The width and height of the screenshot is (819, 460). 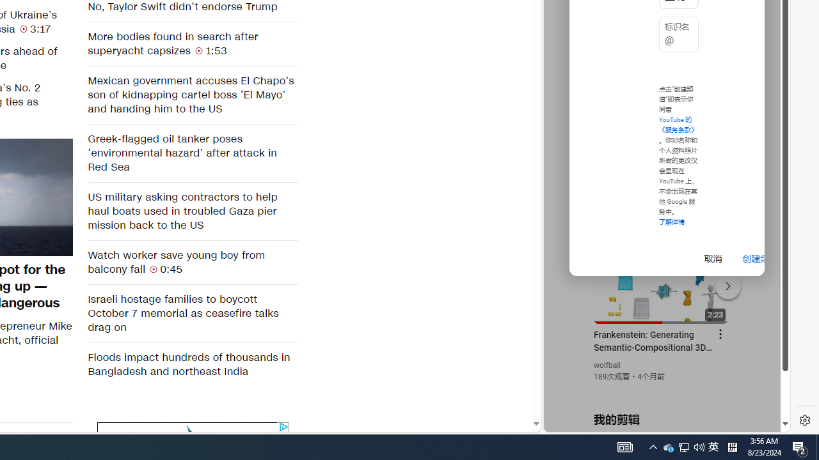 I want to click on Click to scroll right, so click(x=765, y=54).